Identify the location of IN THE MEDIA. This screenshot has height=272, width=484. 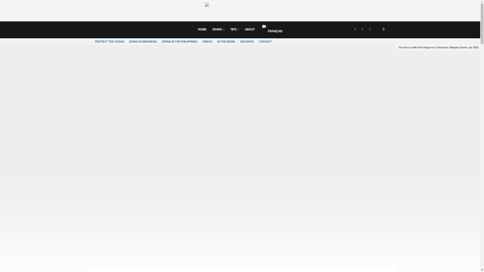
(226, 42).